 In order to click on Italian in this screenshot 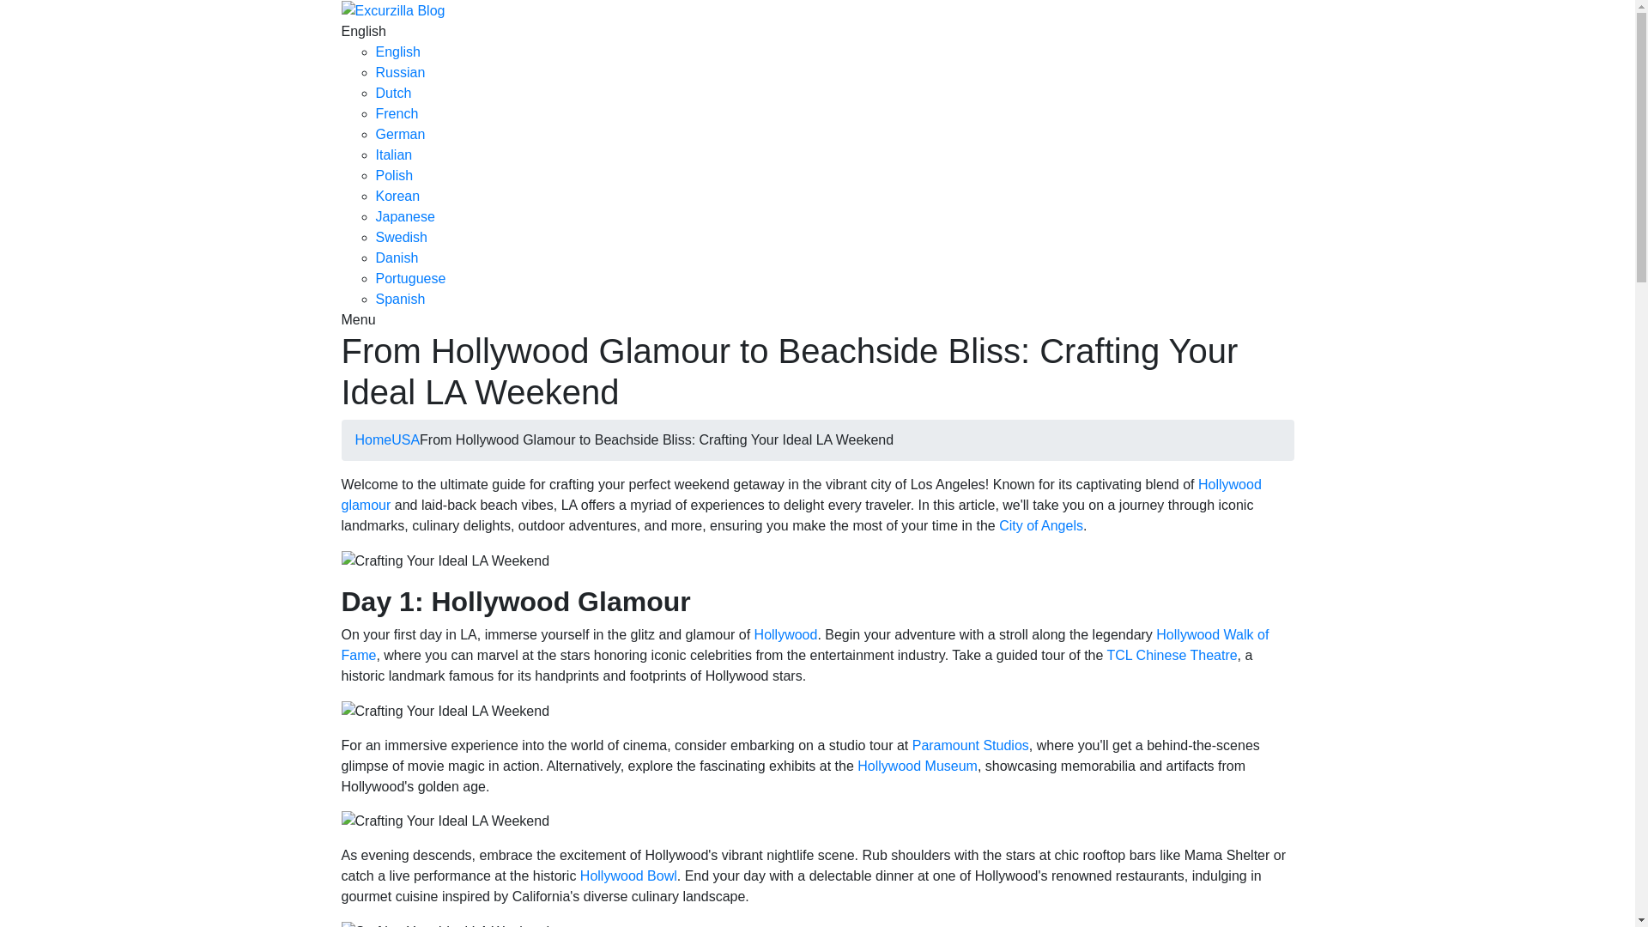, I will do `click(394, 154)`.